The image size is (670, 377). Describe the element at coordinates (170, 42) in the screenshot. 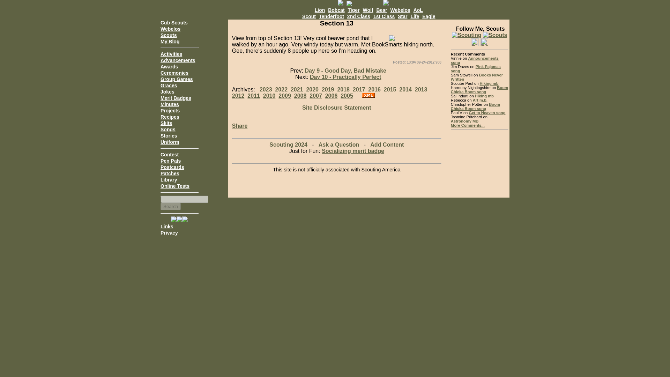

I see `My Blog` at that location.